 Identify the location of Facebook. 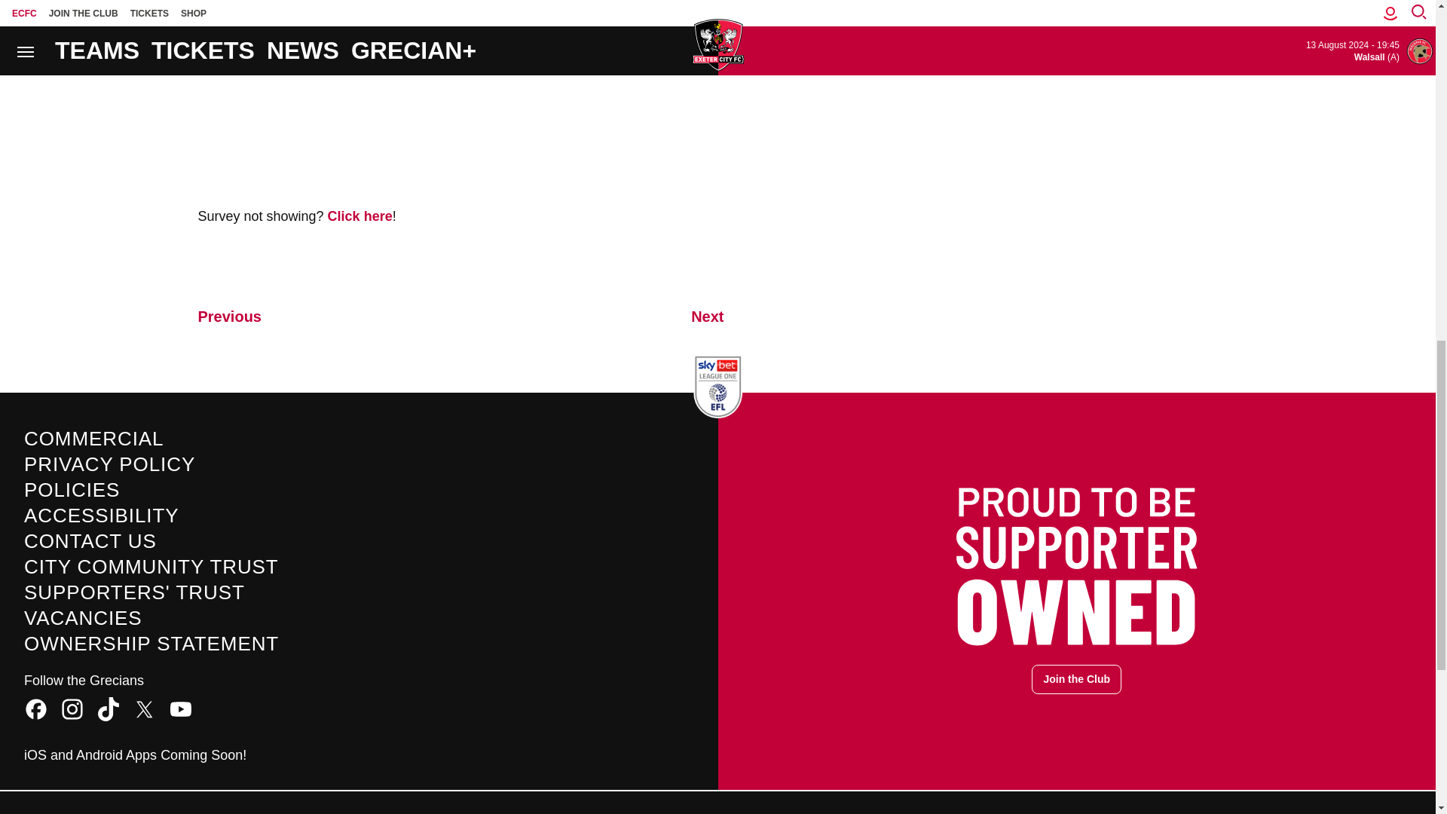
(36, 708).